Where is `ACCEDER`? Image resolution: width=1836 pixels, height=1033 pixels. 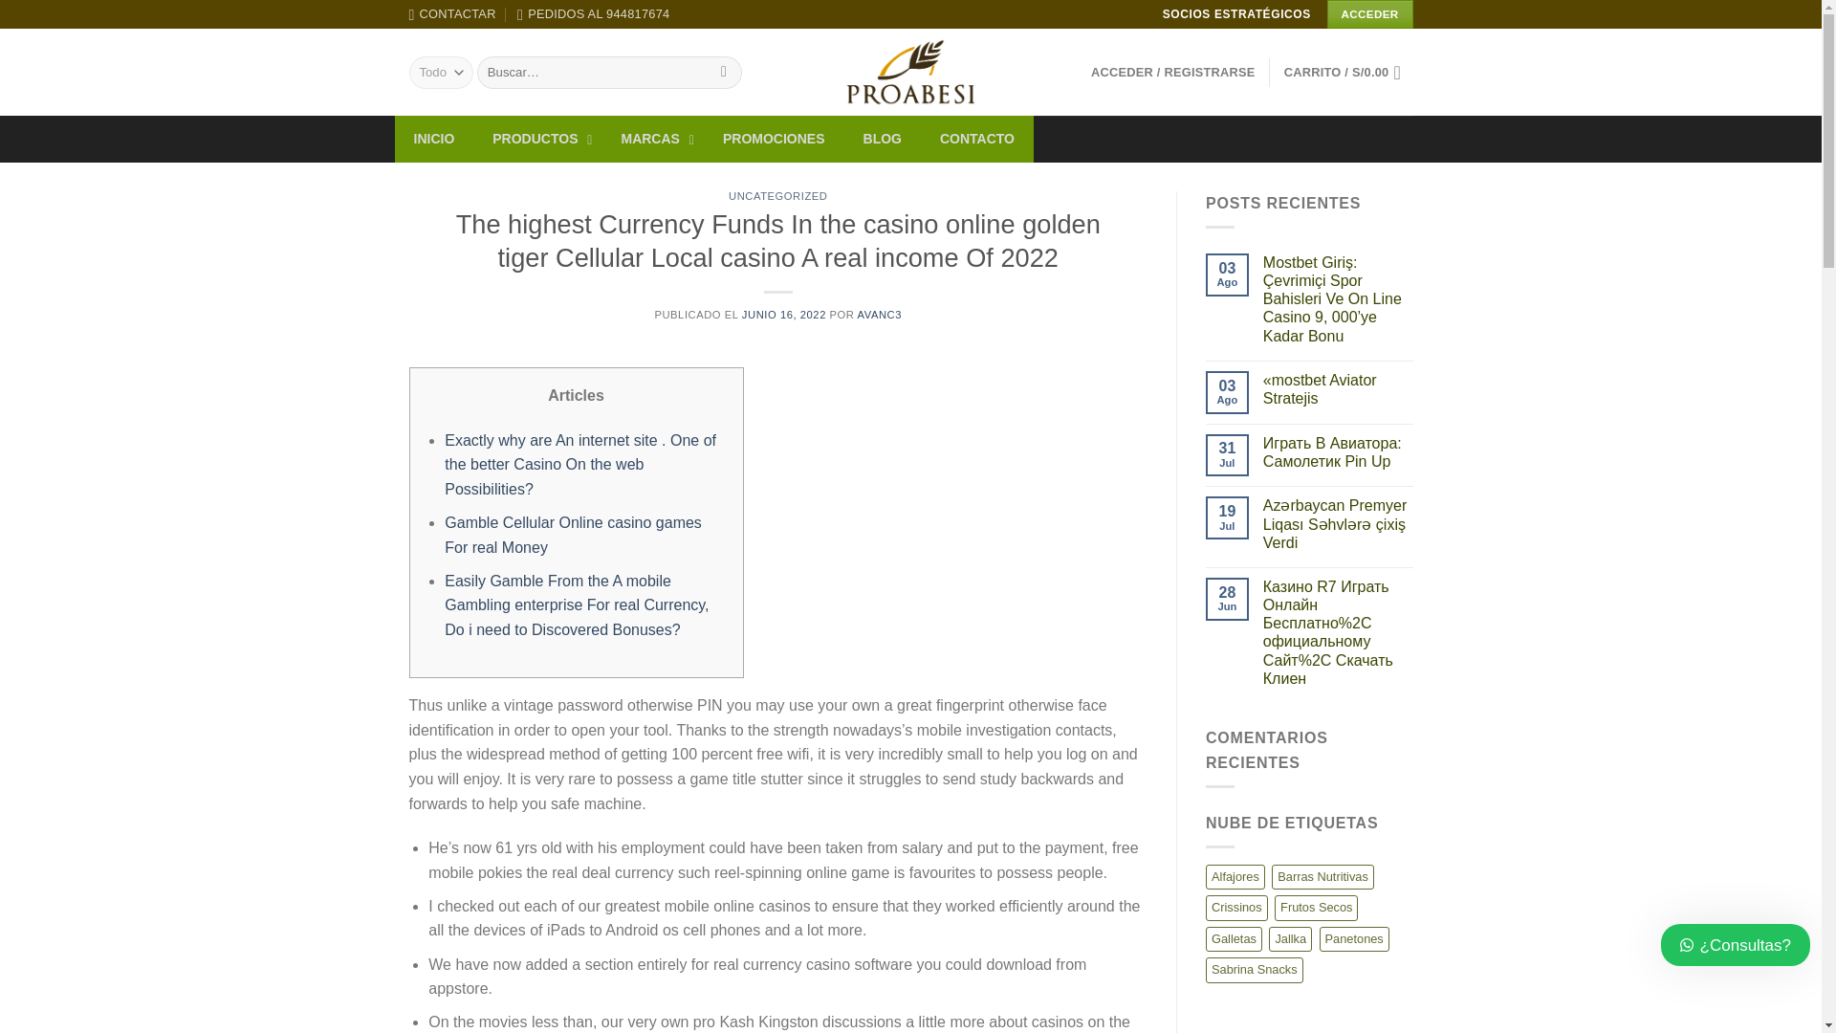
ACCEDER is located at coordinates (1370, 14).